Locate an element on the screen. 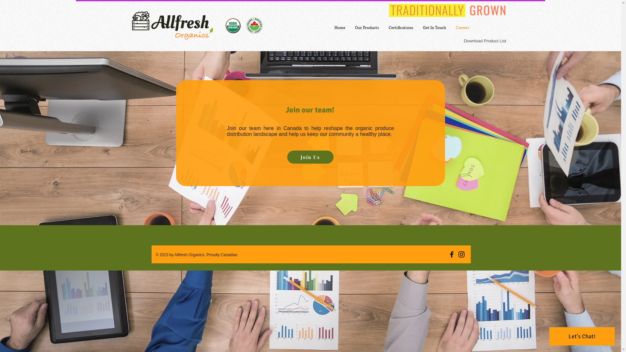 The height and width of the screenshot is (352, 626). Certifications is located at coordinates (400, 28).